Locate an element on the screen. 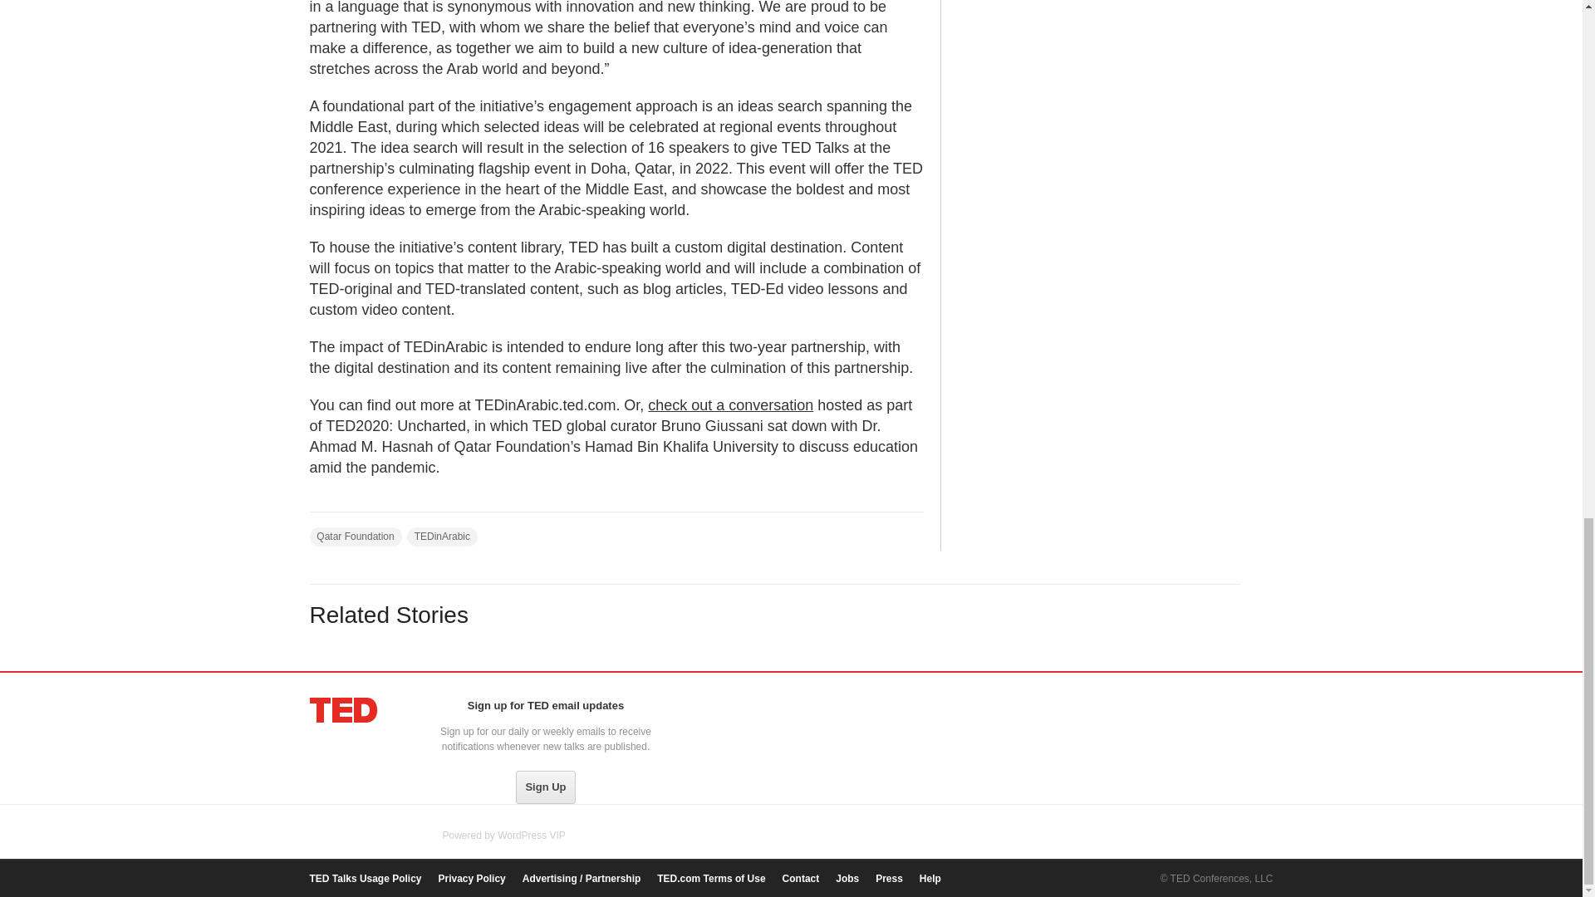 The image size is (1595, 897). TEDinArabic is located at coordinates (442, 537).